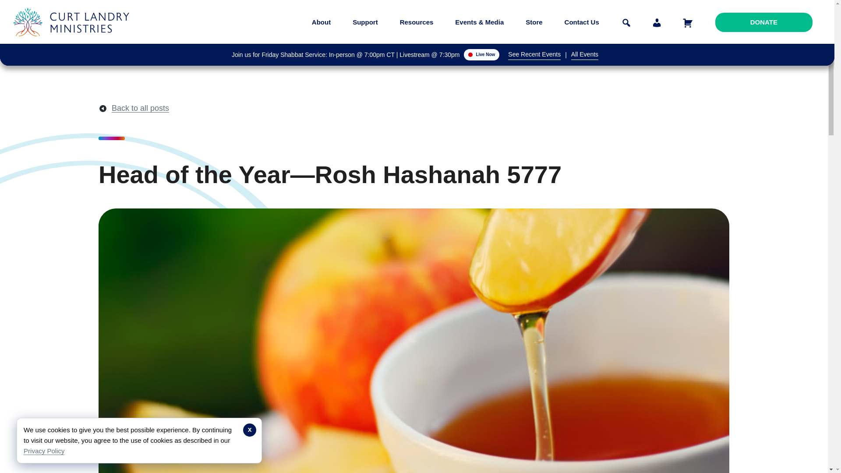 The image size is (841, 473). Describe the element at coordinates (417, 22) in the screenshot. I see `Resources` at that location.